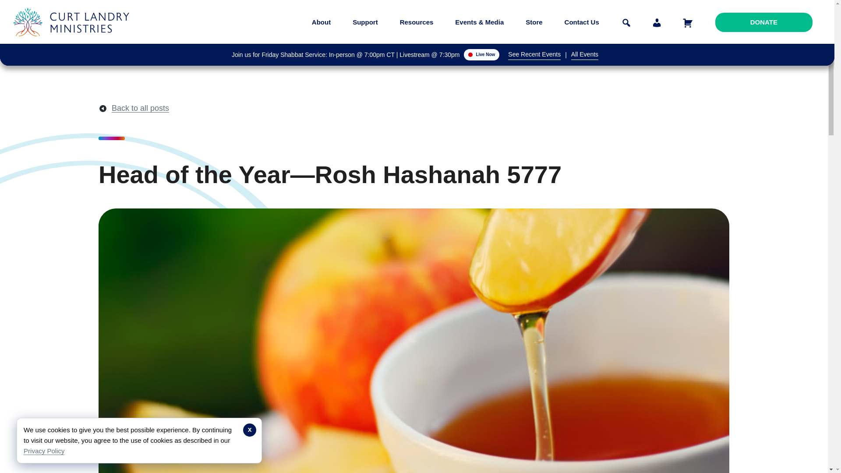 The image size is (841, 473). Describe the element at coordinates (417, 22) in the screenshot. I see `Resources` at that location.